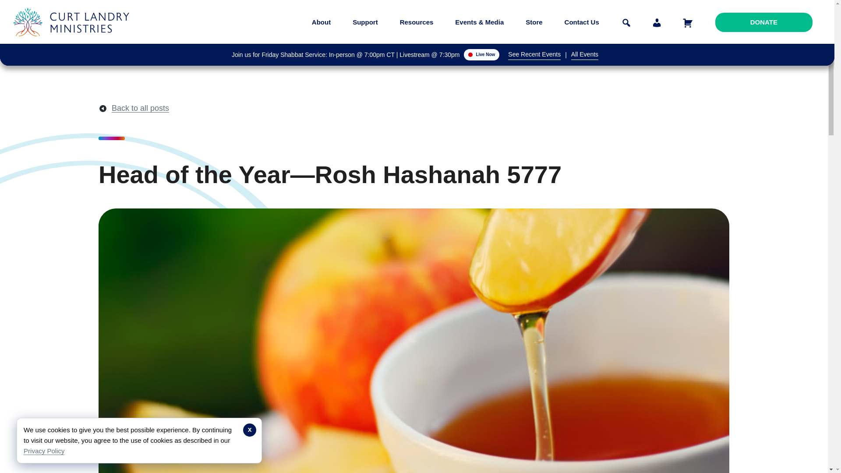 The image size is (841, 473). Describe the element at coordinates (417, 22) in the screenshot. I see `Resources` at that location.